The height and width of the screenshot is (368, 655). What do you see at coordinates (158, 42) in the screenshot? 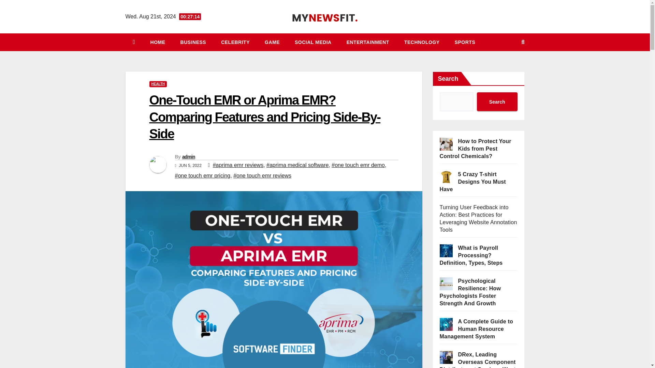
I see `HOME` at bounding box center [158, 42].